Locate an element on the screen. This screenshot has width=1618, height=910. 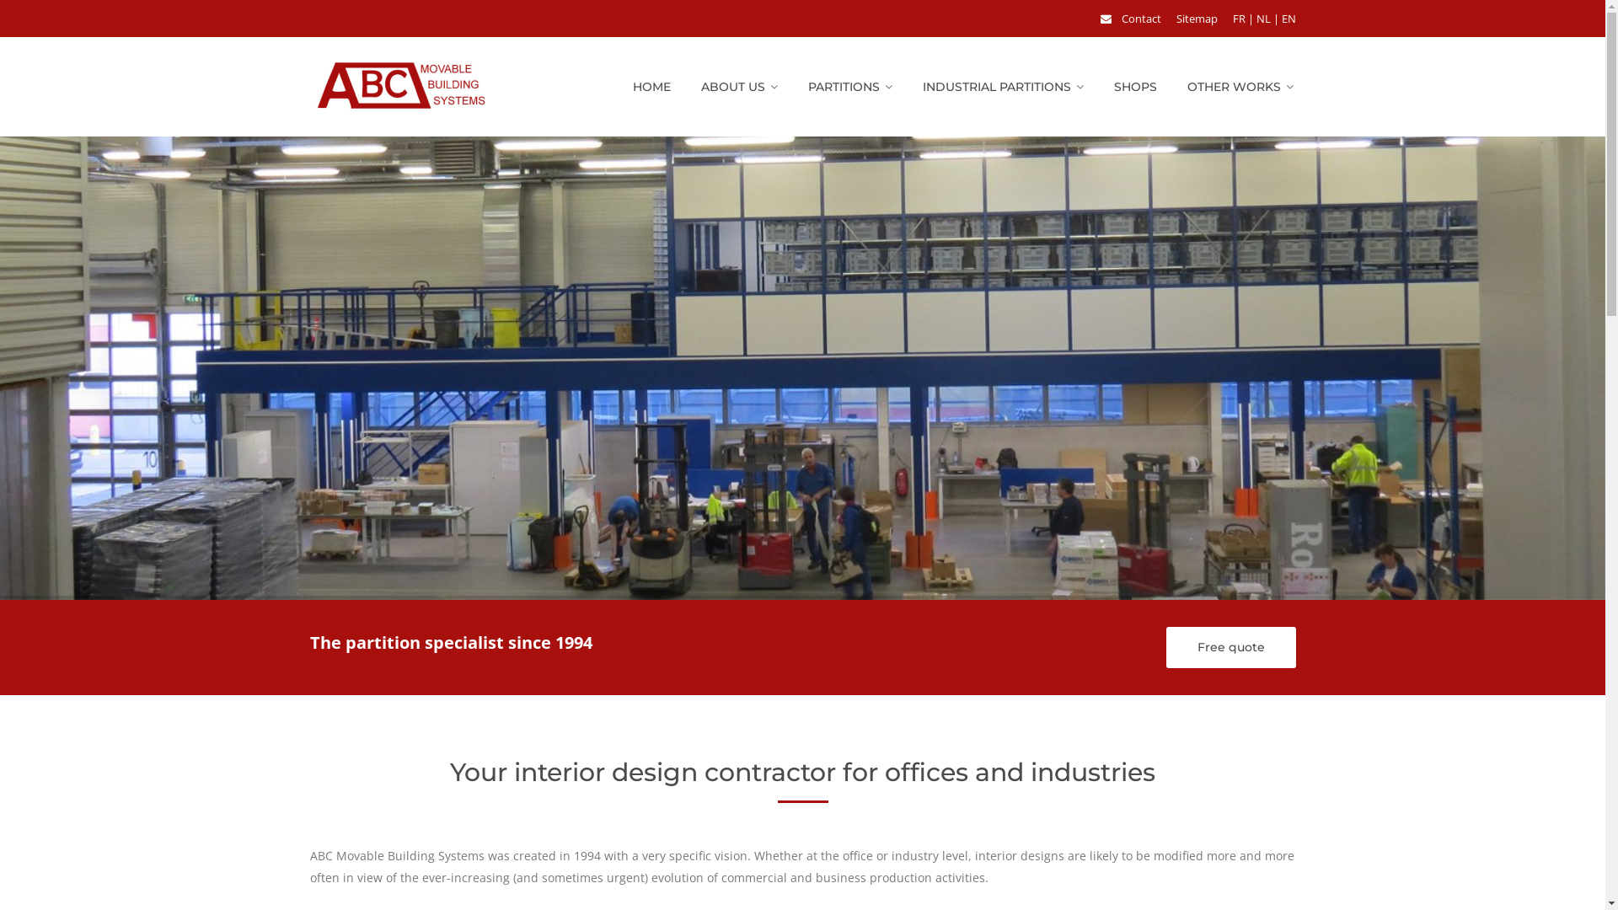
Sitemap is located at coordinates (1197, 19).